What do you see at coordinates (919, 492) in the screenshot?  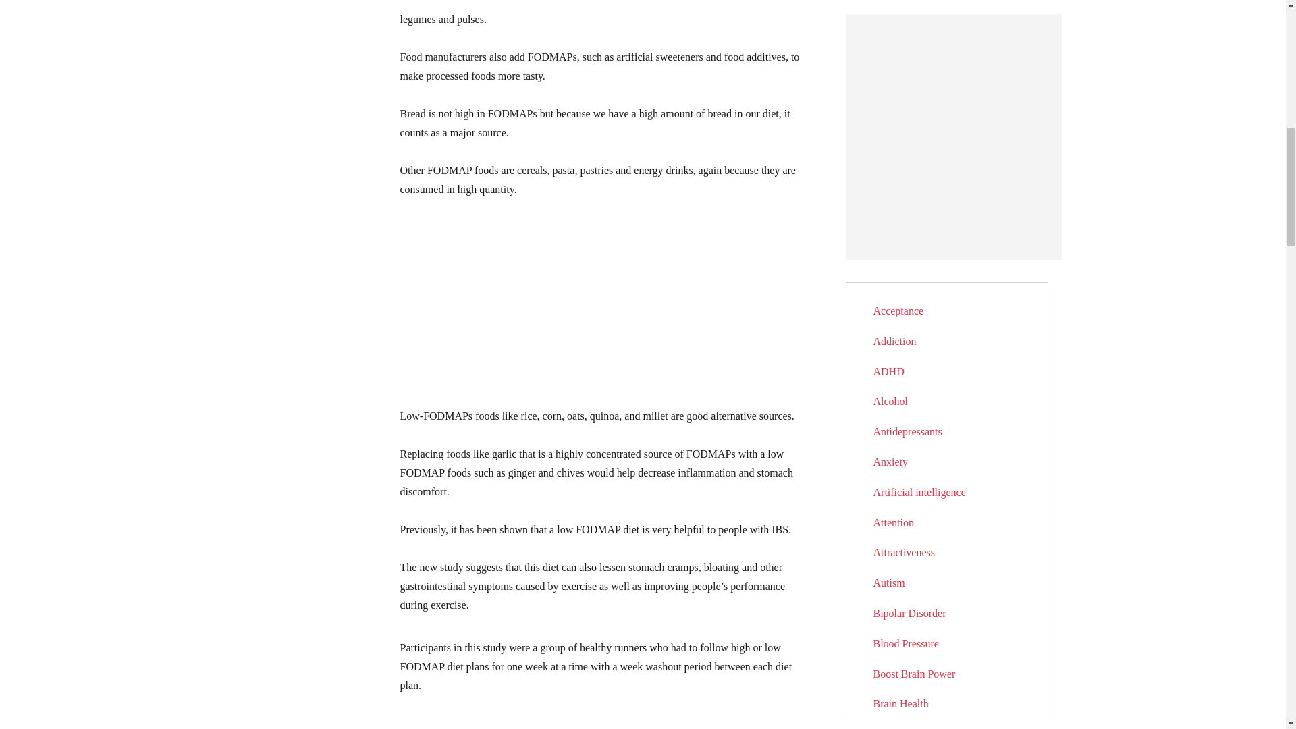 I see `Artificial intelligence` at bounding box center [919, 492].